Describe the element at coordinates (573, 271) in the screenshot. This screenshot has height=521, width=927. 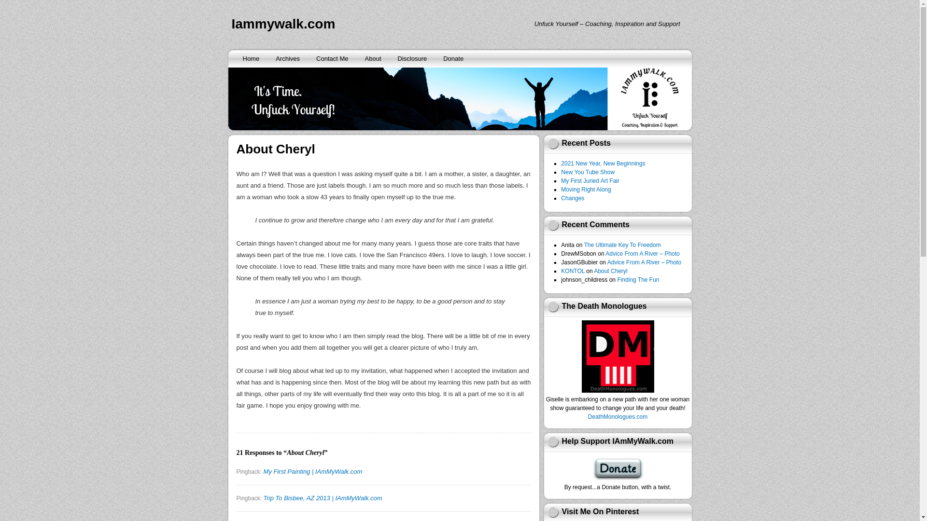
I see `KONTOL` at that location.